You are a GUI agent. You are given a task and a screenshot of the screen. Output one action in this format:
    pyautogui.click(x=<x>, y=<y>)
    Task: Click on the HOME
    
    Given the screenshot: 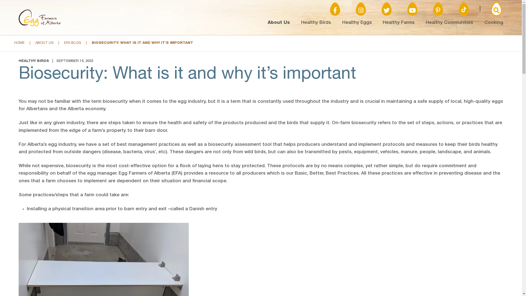 What is the action you would take?
    pyautogui.click(x=19, y=43)
    